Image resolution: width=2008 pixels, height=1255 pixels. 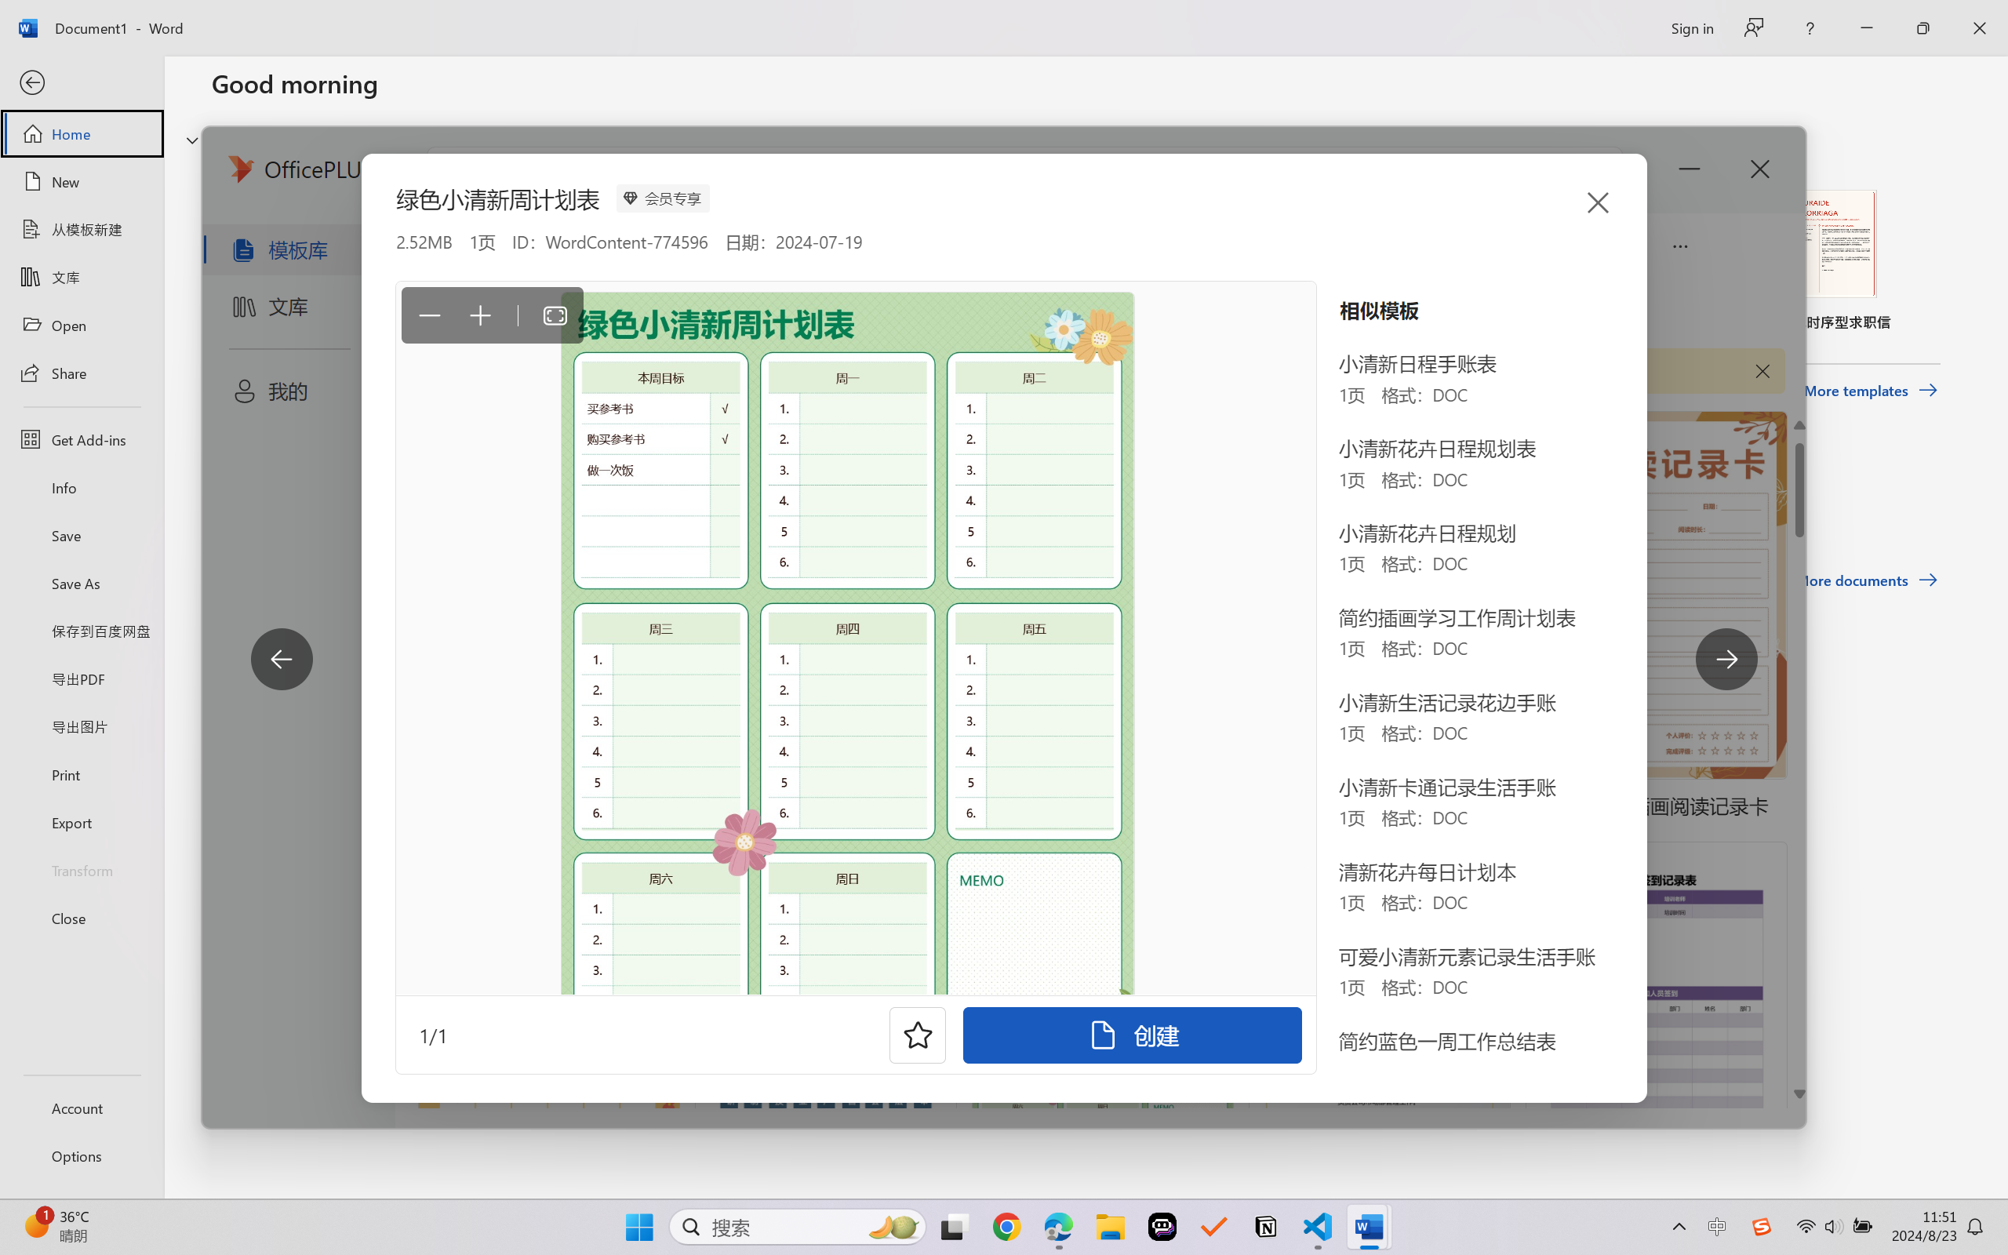 I want to click on Options, so click(x=82, y=1156).